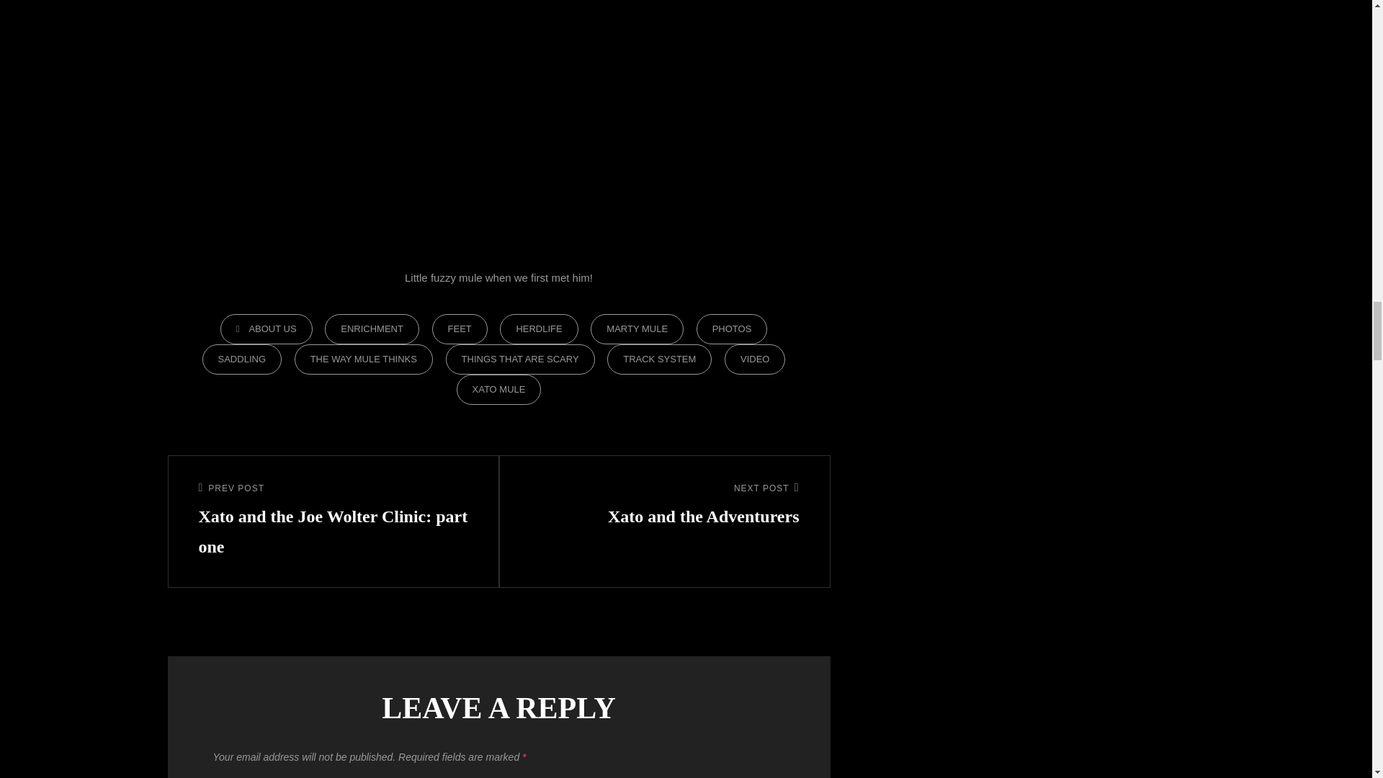  Describe the element at coordinates (755, 359) in the screenshot. I see `ENRICHMENT` at that location.